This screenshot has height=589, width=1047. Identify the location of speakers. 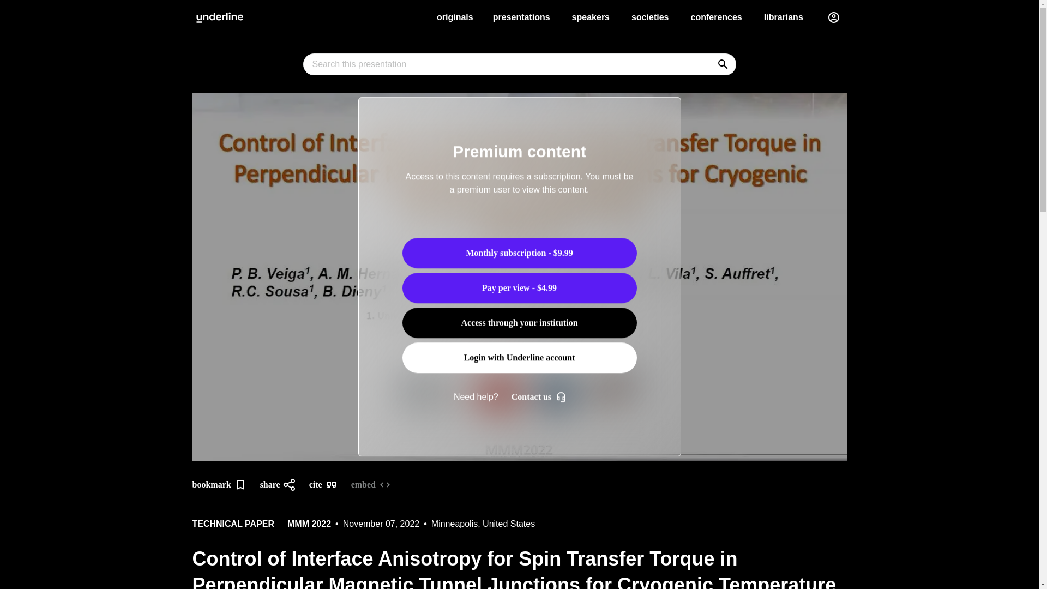
(591, 17).